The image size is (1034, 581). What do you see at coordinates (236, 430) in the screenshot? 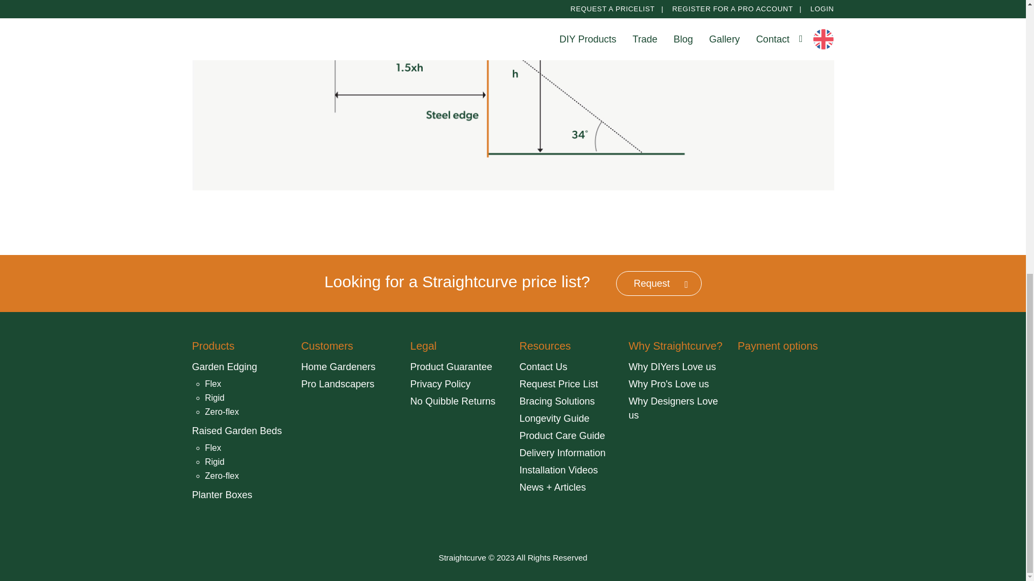
I see `Raised Garden Beds` at bounding box center [236, 430].